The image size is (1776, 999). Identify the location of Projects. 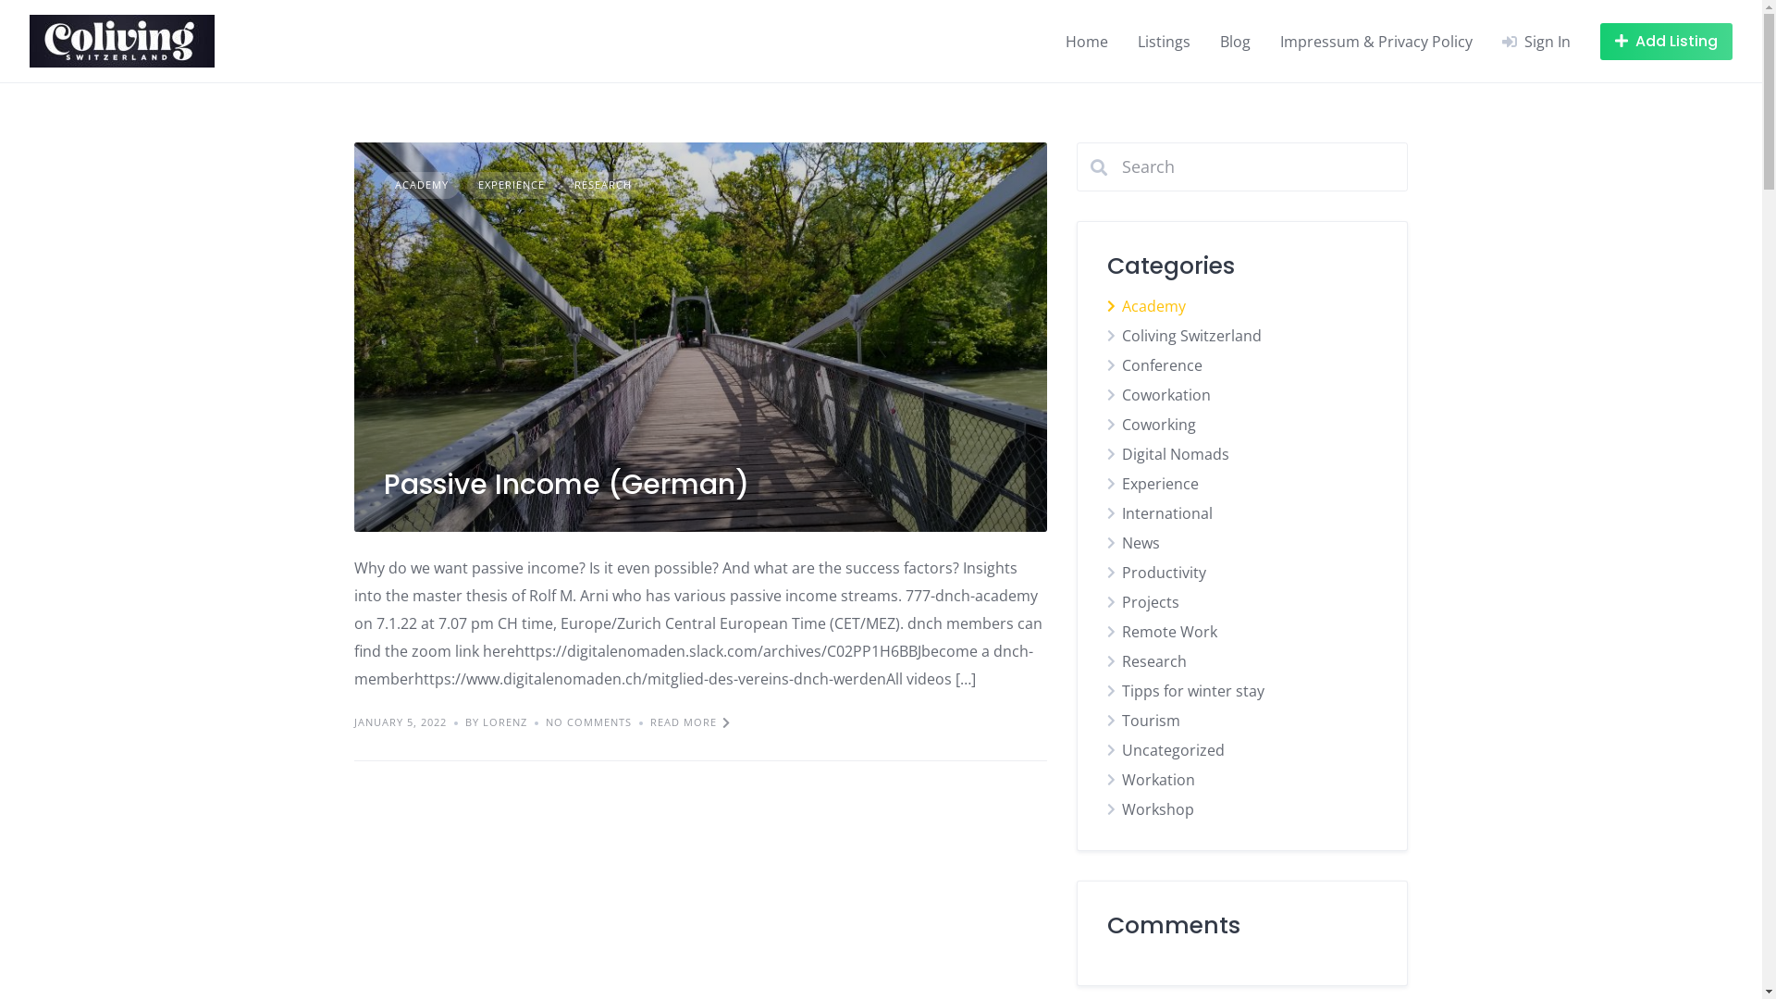
(1151, 602).